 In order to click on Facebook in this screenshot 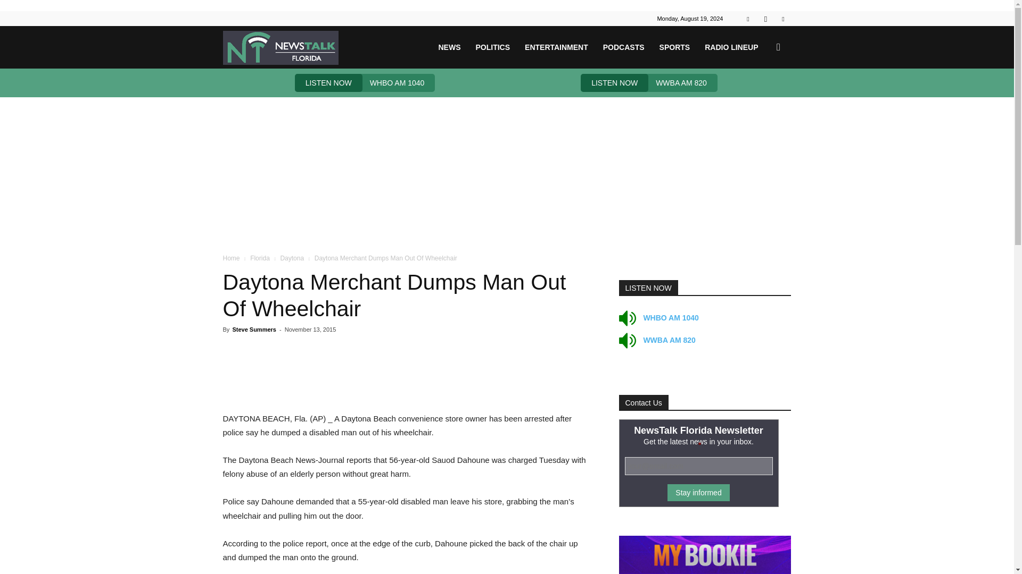, I will do `click(748, 18)`.